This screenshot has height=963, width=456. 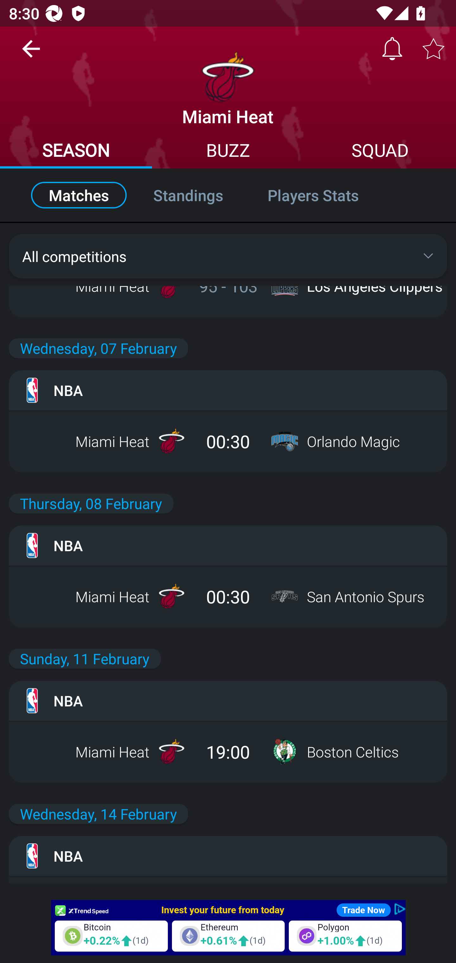 I want to click on NBA, so click(x=228, y=856).